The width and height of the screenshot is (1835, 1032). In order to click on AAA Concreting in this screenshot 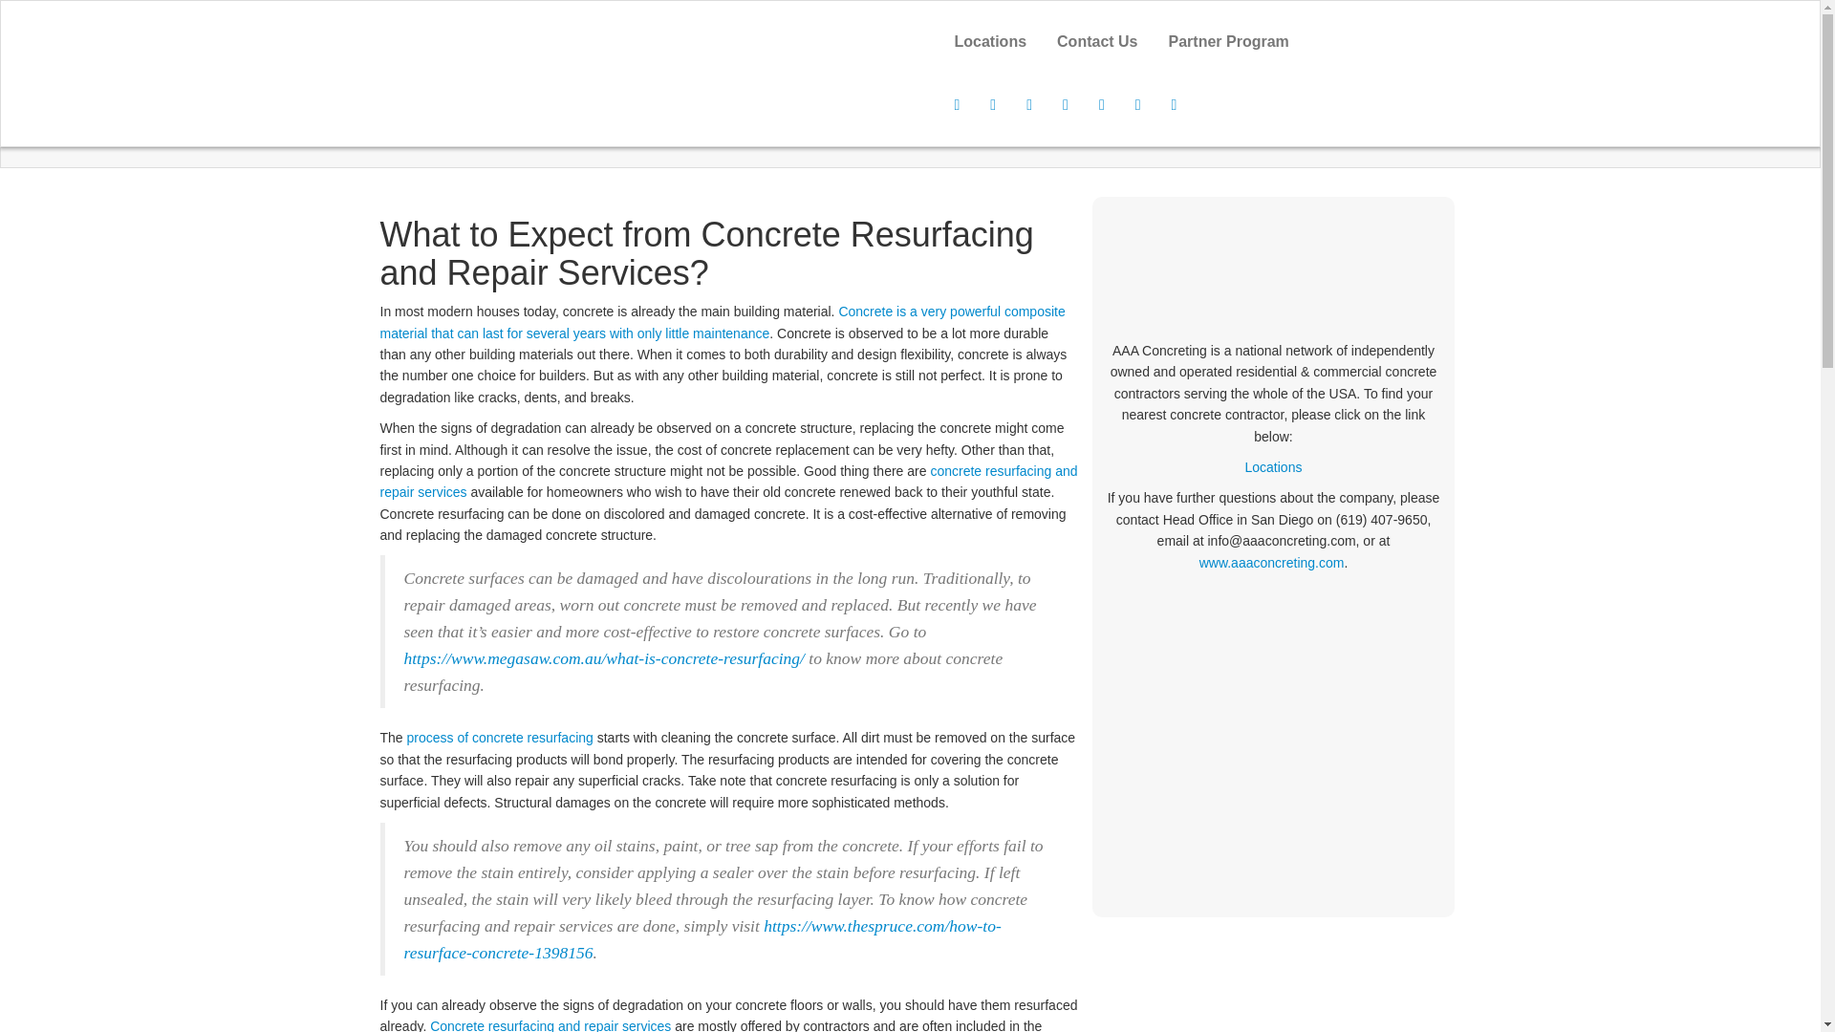, I will do `click(630, 19)`.